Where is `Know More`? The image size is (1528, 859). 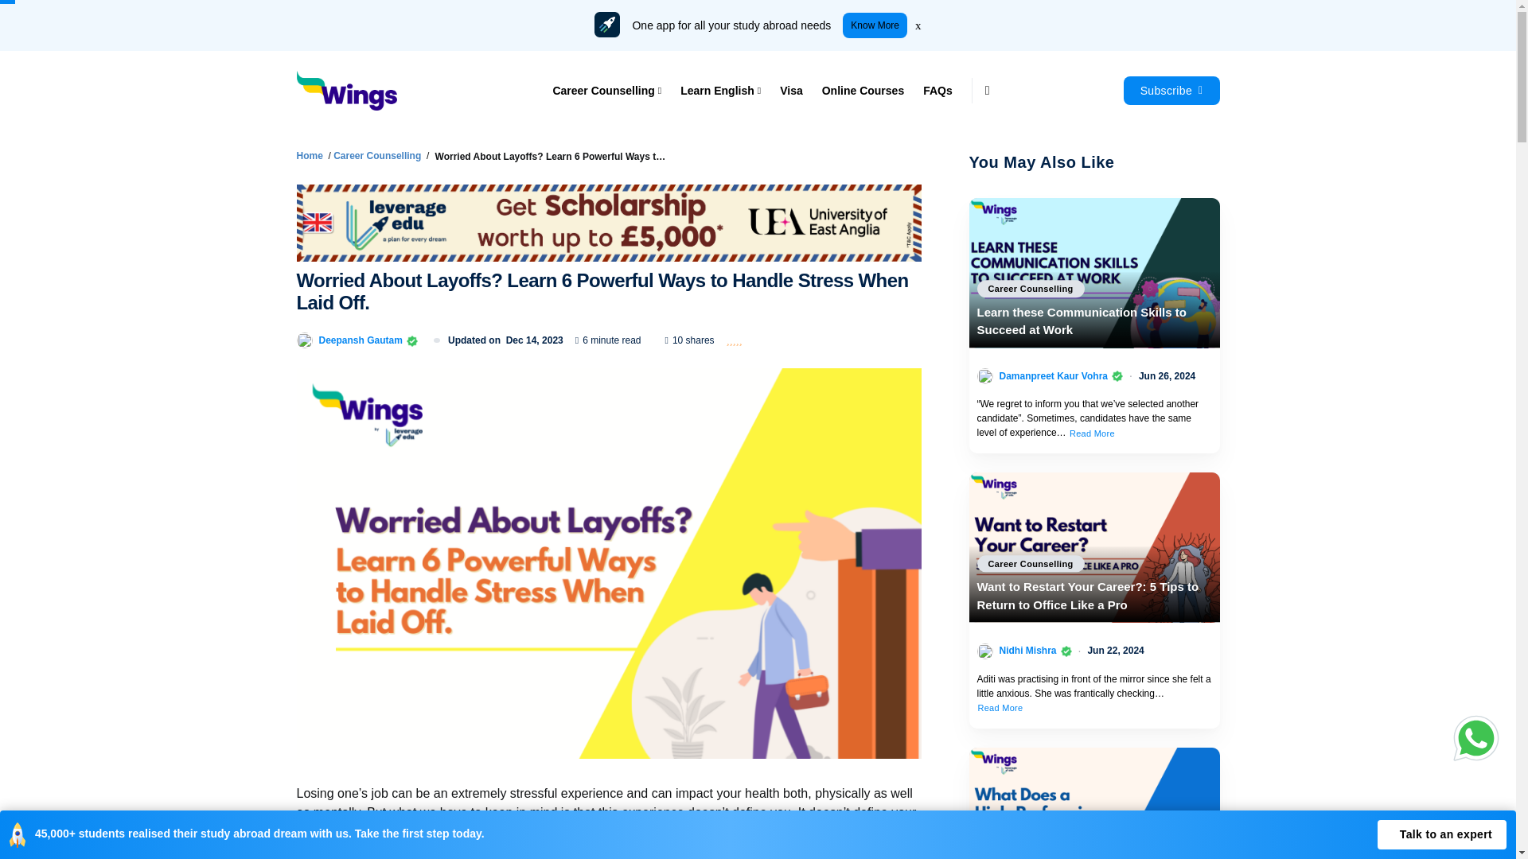 Know More is located at coordinates (875, 25).